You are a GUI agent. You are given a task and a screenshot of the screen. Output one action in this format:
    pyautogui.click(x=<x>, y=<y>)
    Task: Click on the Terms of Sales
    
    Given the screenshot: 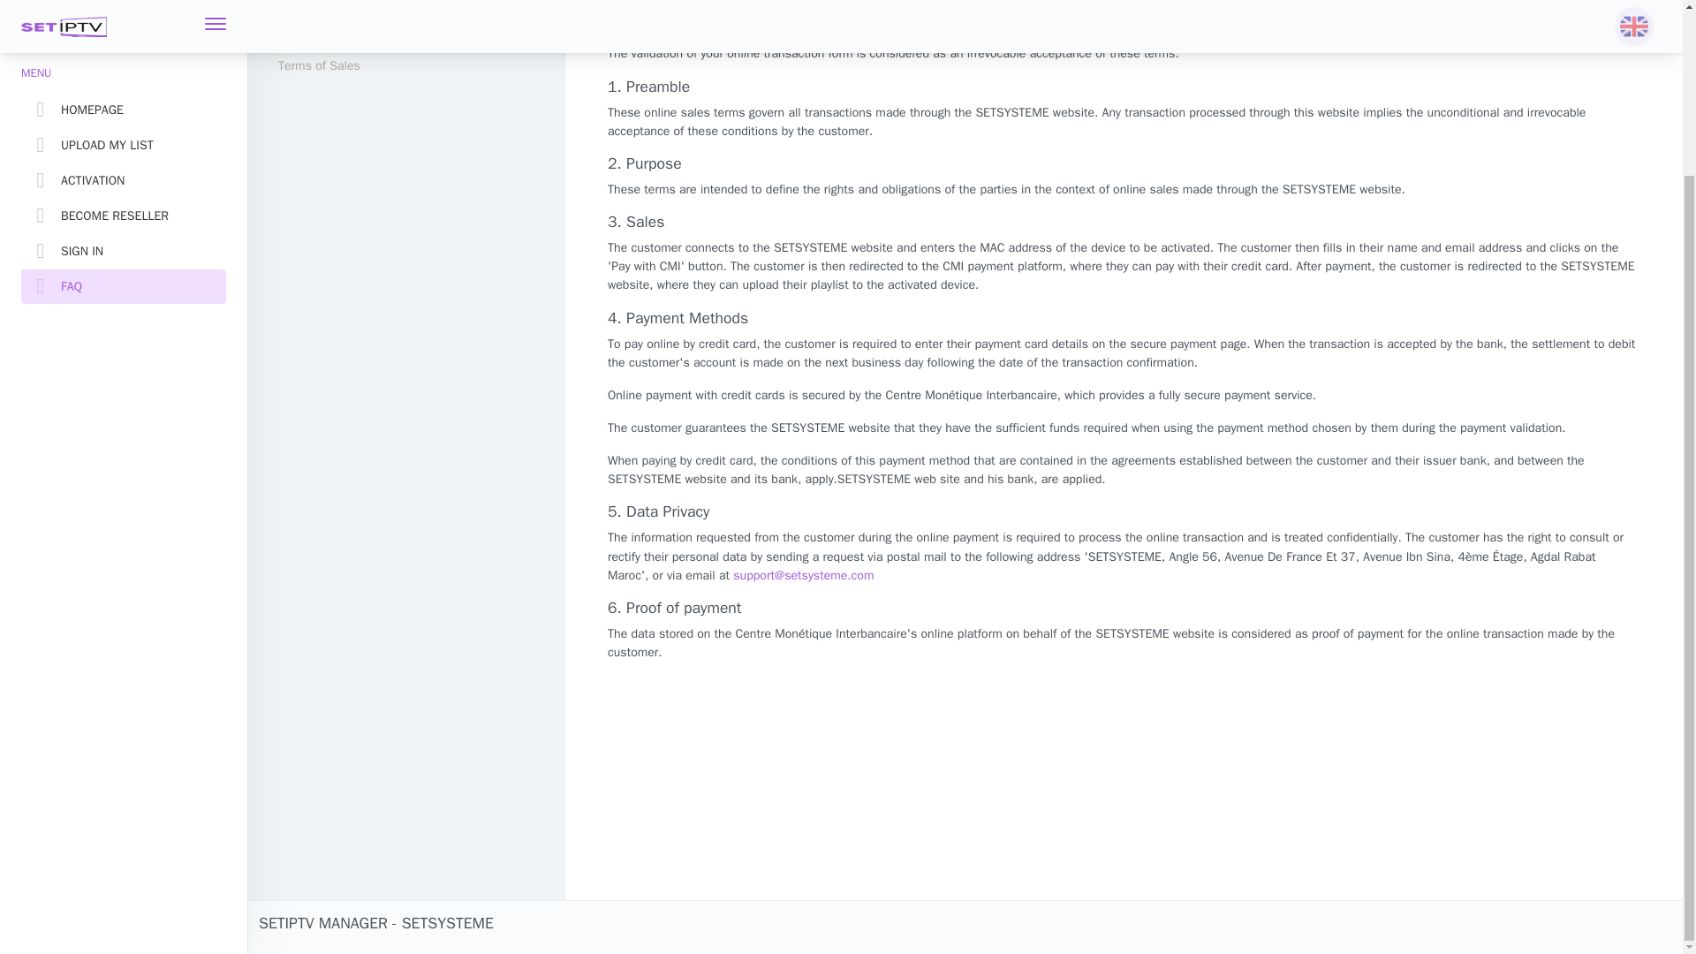 What is the action you would take?
    pyautogui.click(x=408, y=65)
    